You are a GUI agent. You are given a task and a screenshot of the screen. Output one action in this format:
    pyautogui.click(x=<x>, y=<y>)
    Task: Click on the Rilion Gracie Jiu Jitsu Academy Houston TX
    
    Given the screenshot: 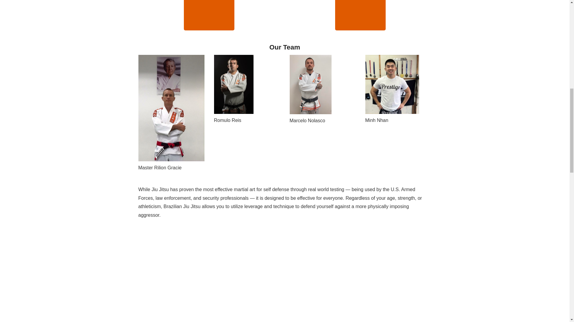 What is the action you would take?
    pyautogui.click(x=234, y=273)
    